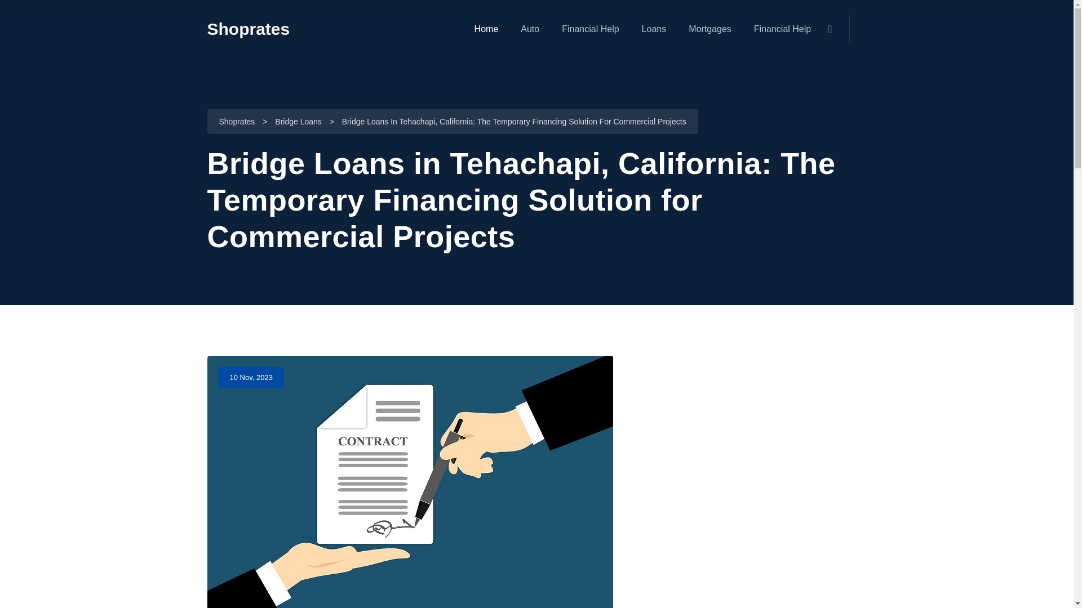 The width and height of the screenshot is (1082, 608). I want to click on Loans, so click(654, 29).